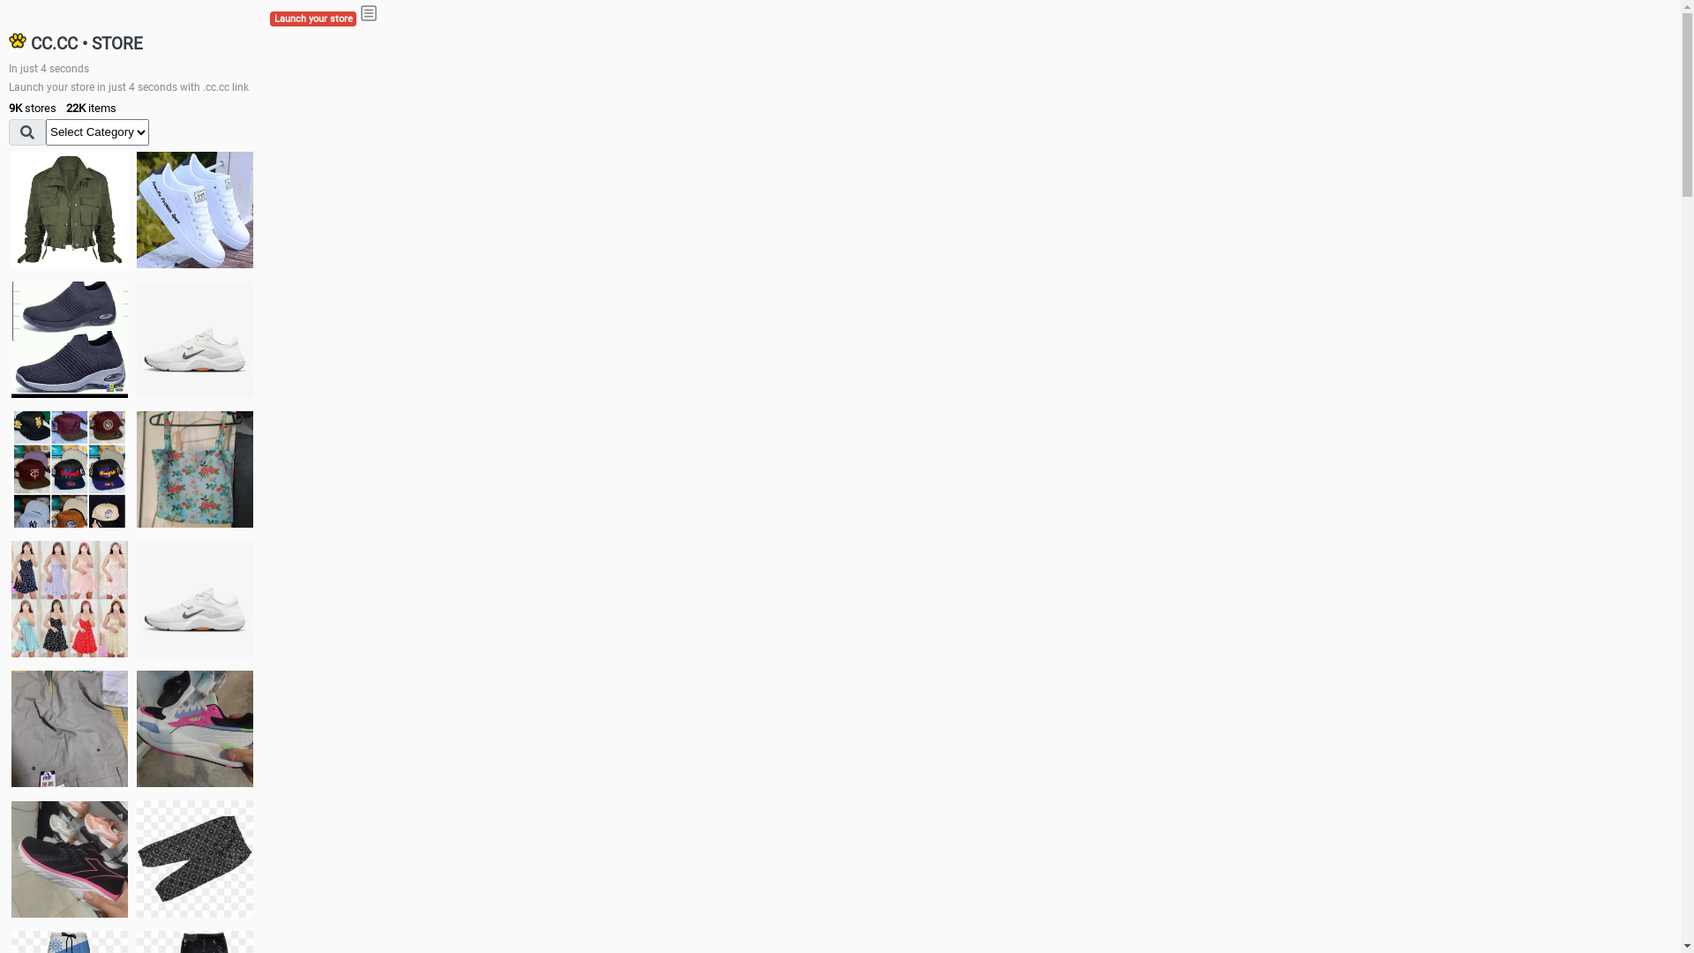  Describe the element at coordinates (195, 340) in the screenshot. I see `Shoes for boys` at that location.